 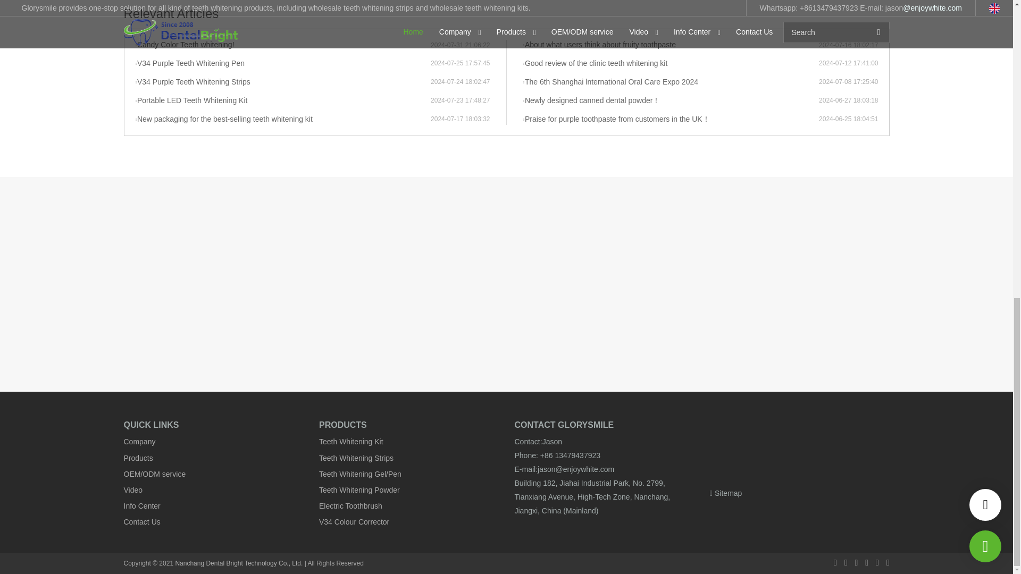 I want to click on V34 Purple Teeth Whitening Pen, so click(x=283, y=64).